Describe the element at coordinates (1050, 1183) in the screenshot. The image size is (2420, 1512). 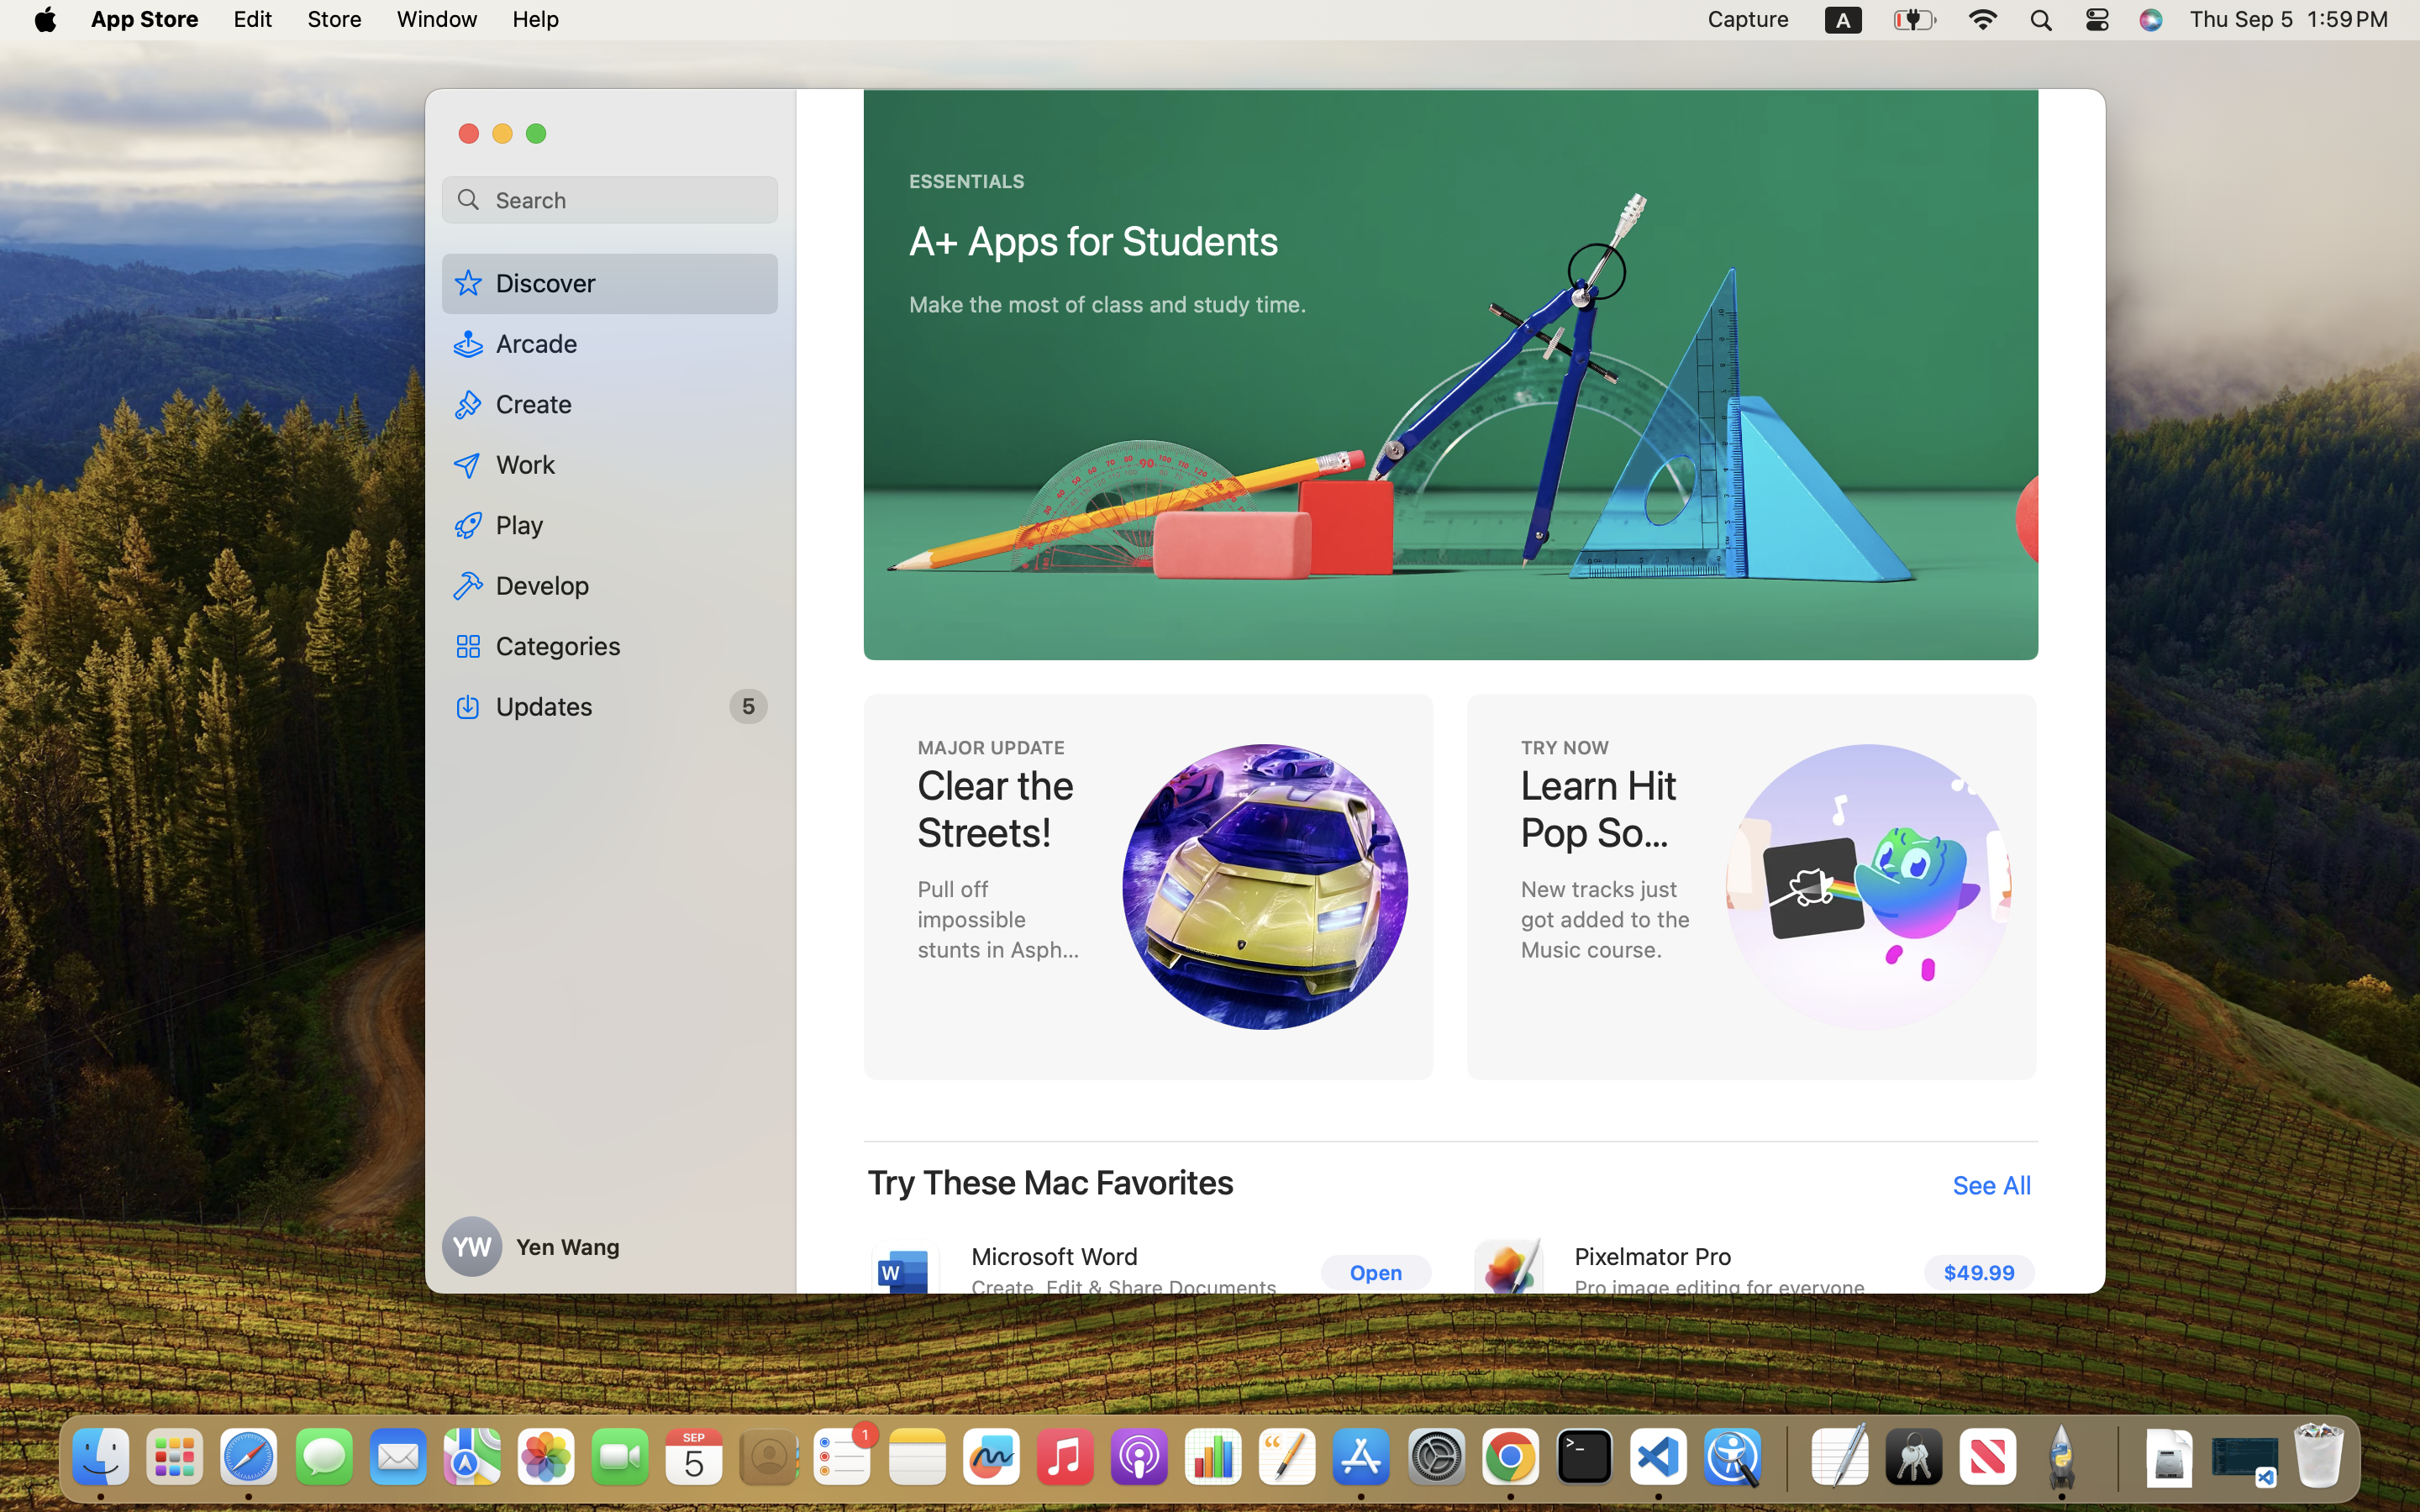
I see `Try These Mac Favorites` at that location.